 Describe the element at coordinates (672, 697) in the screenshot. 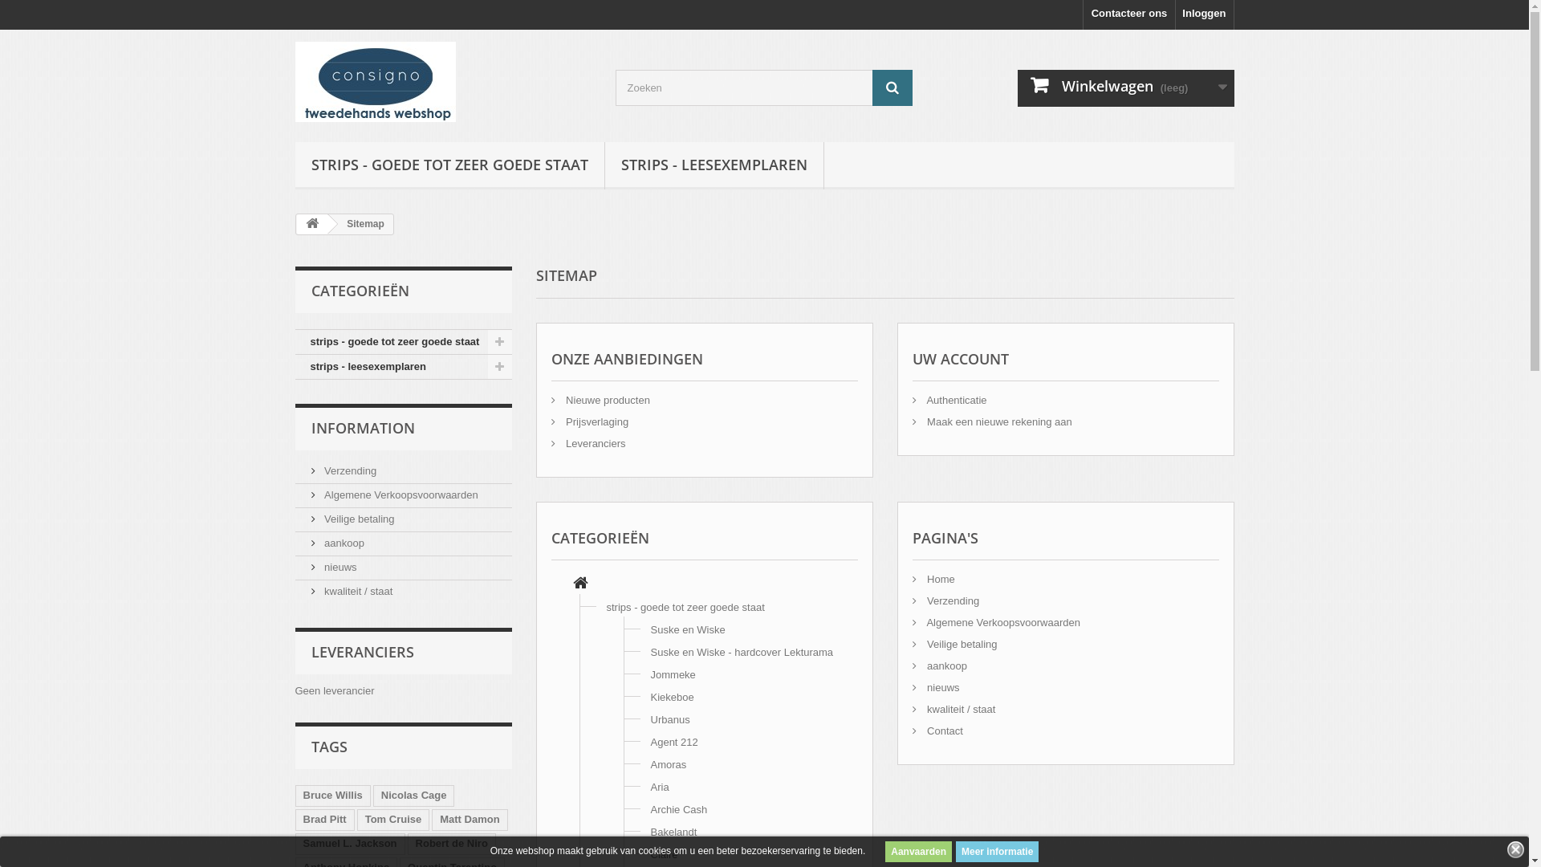

I see `Kiekeboe` at that location.